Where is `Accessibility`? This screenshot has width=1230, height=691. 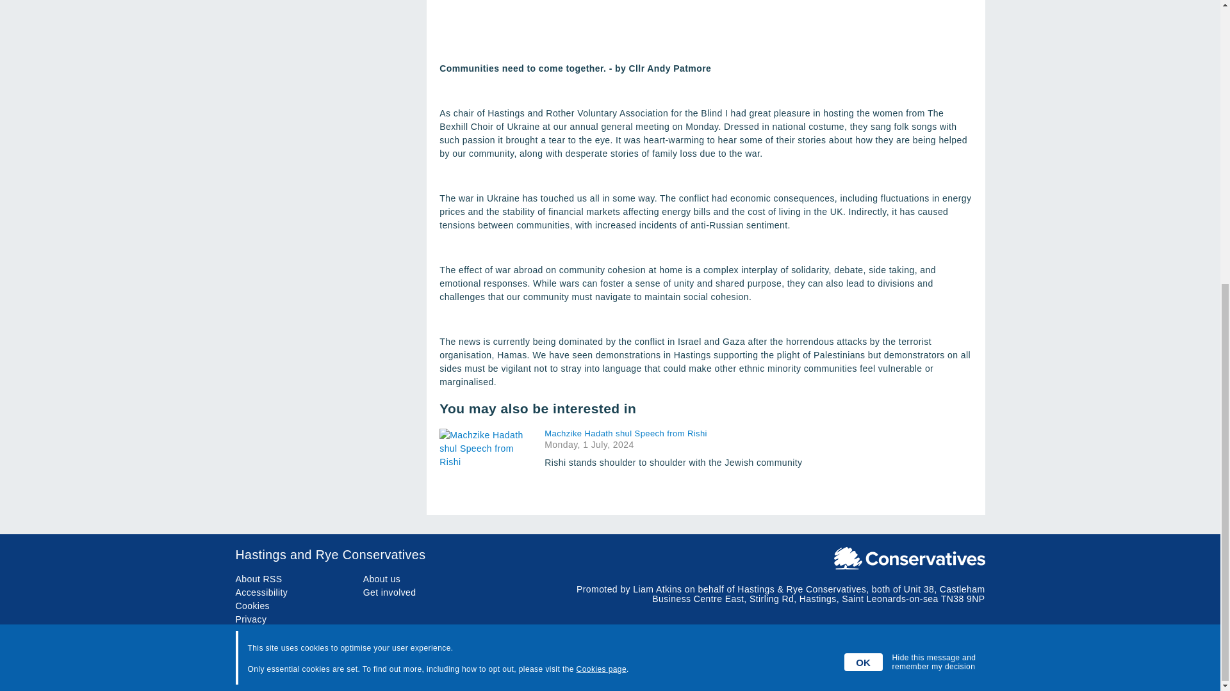
Accessibility is located at coordinates (261, 592).